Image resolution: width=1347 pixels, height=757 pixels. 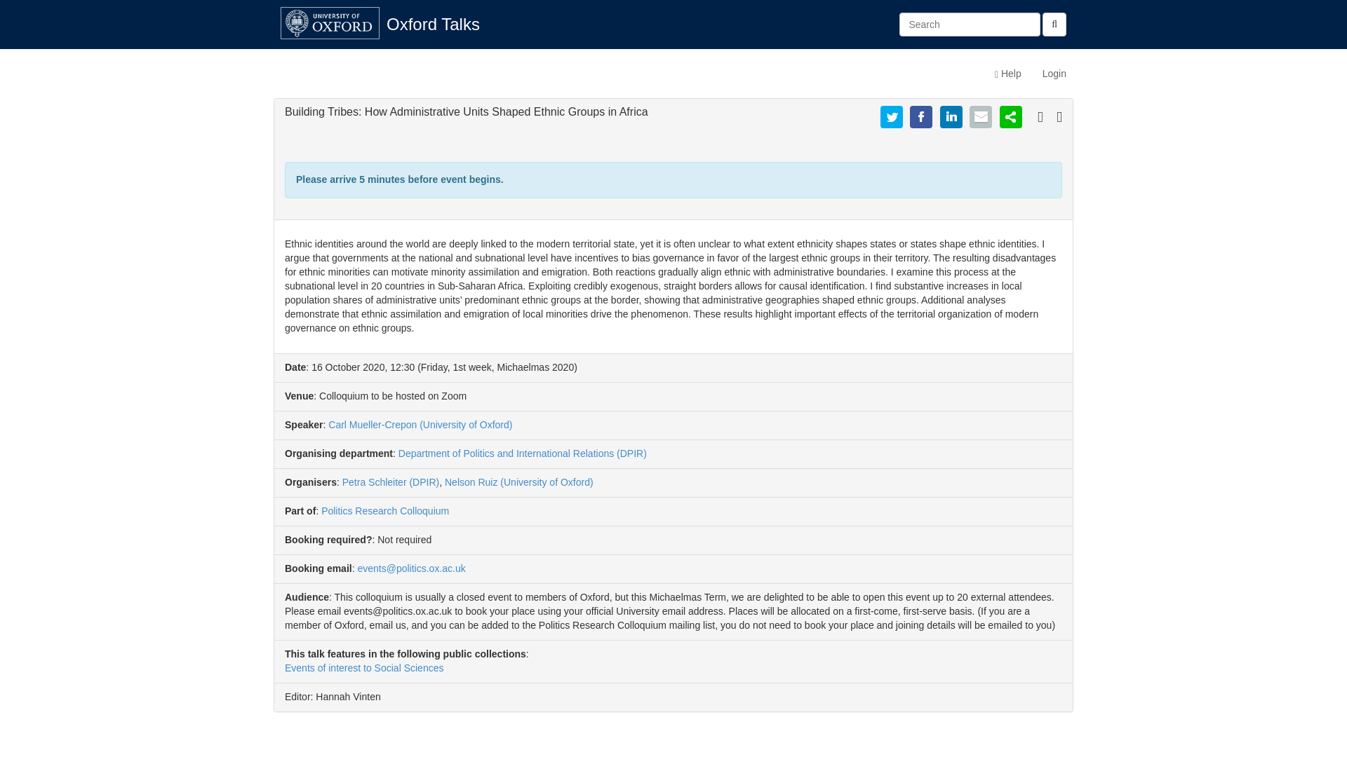 What do you see at coordinates (432, 24) in the screenshot?
I see `Oxford Talks` at bounding box center [432, 24].